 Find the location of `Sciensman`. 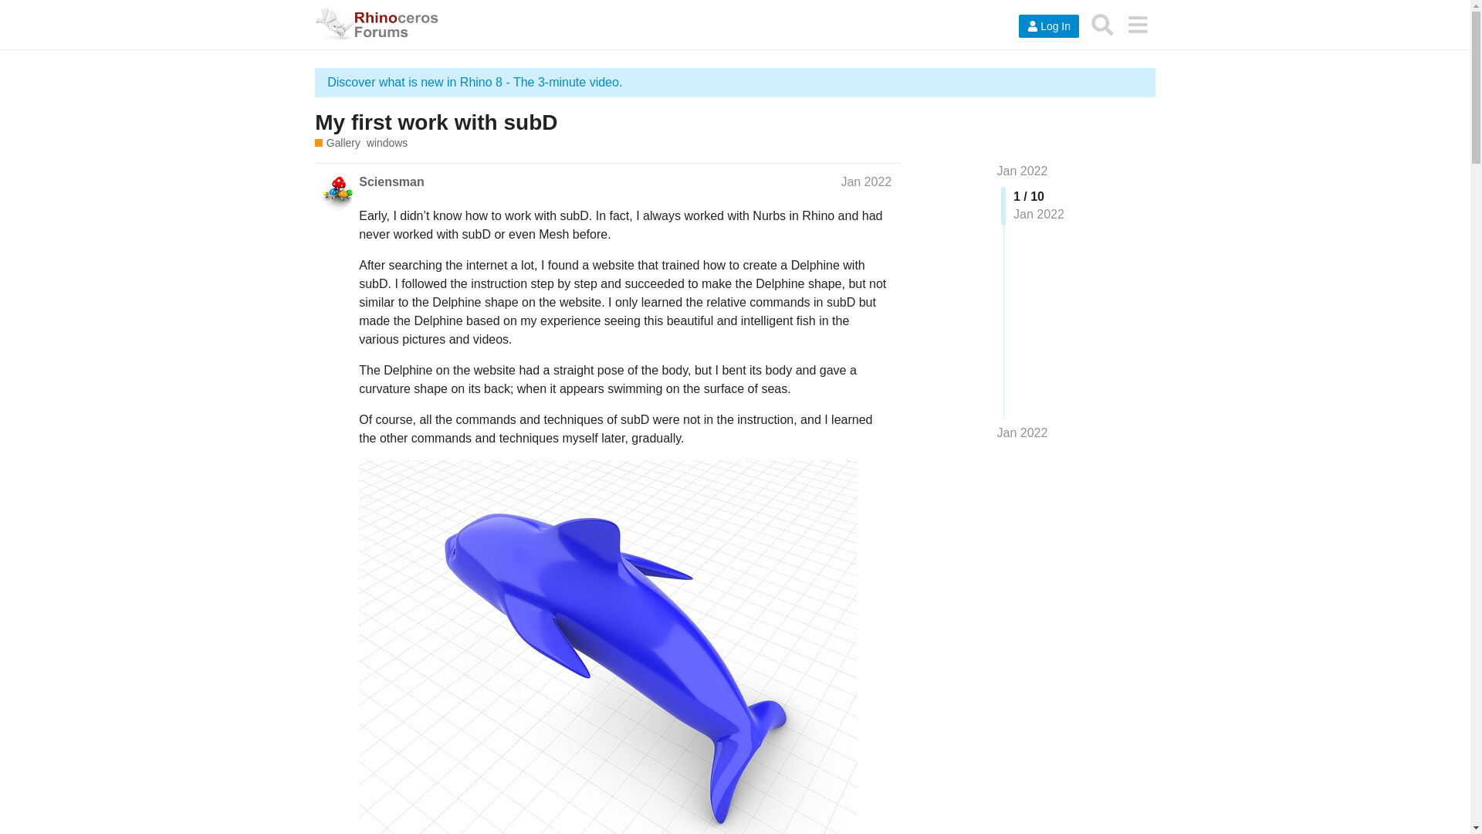

Sciensman is located at coordinates (391, 182).